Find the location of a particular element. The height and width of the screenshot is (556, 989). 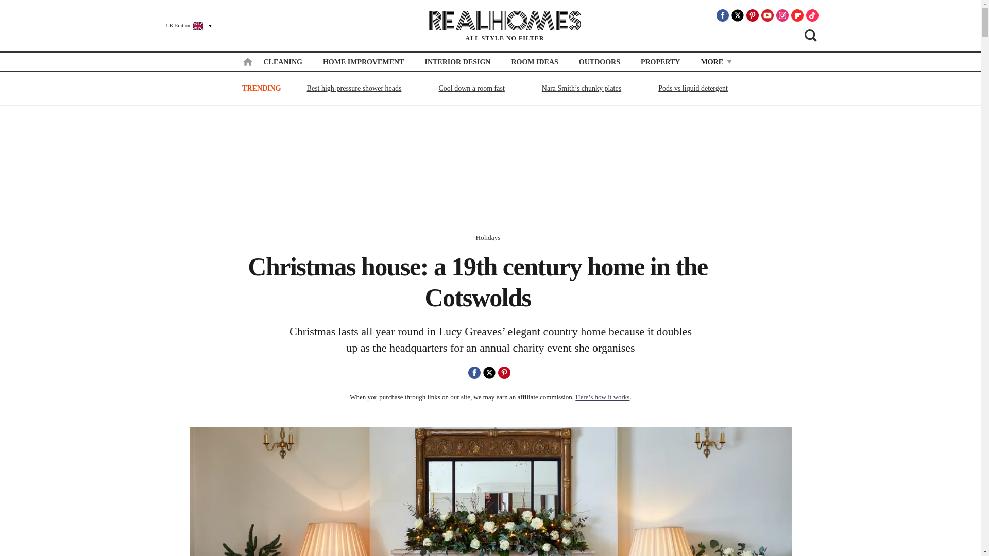

HOME IMPROVEMENT is located at coordinates (364, 62).